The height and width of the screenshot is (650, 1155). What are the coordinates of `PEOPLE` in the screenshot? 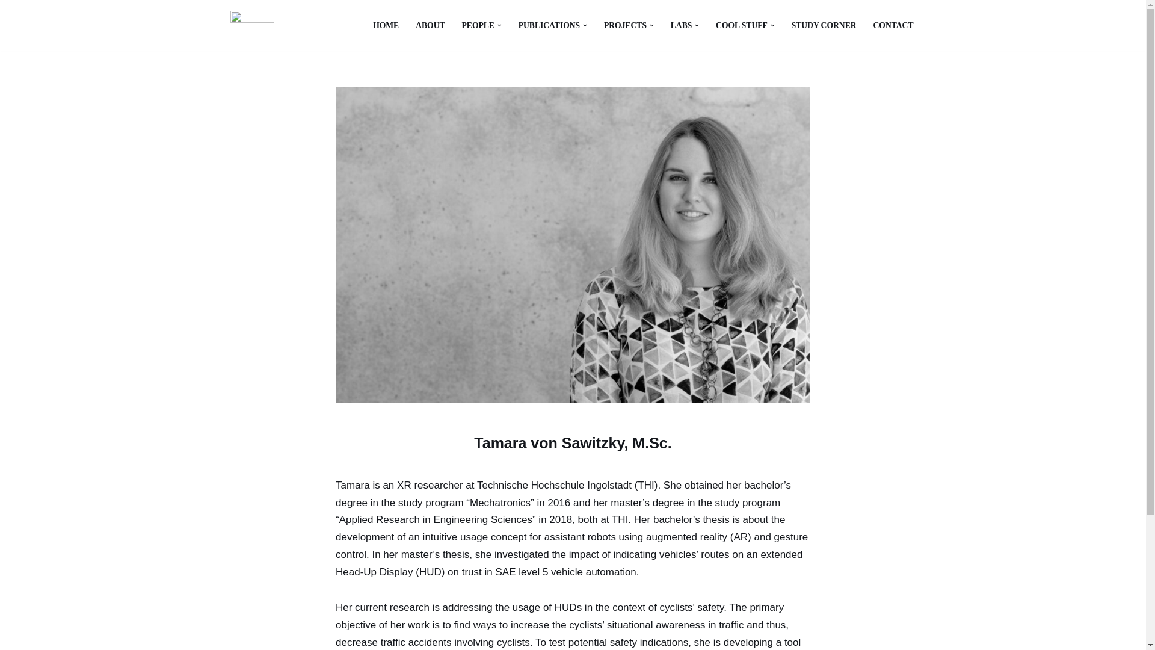 It's located at (478, 25).